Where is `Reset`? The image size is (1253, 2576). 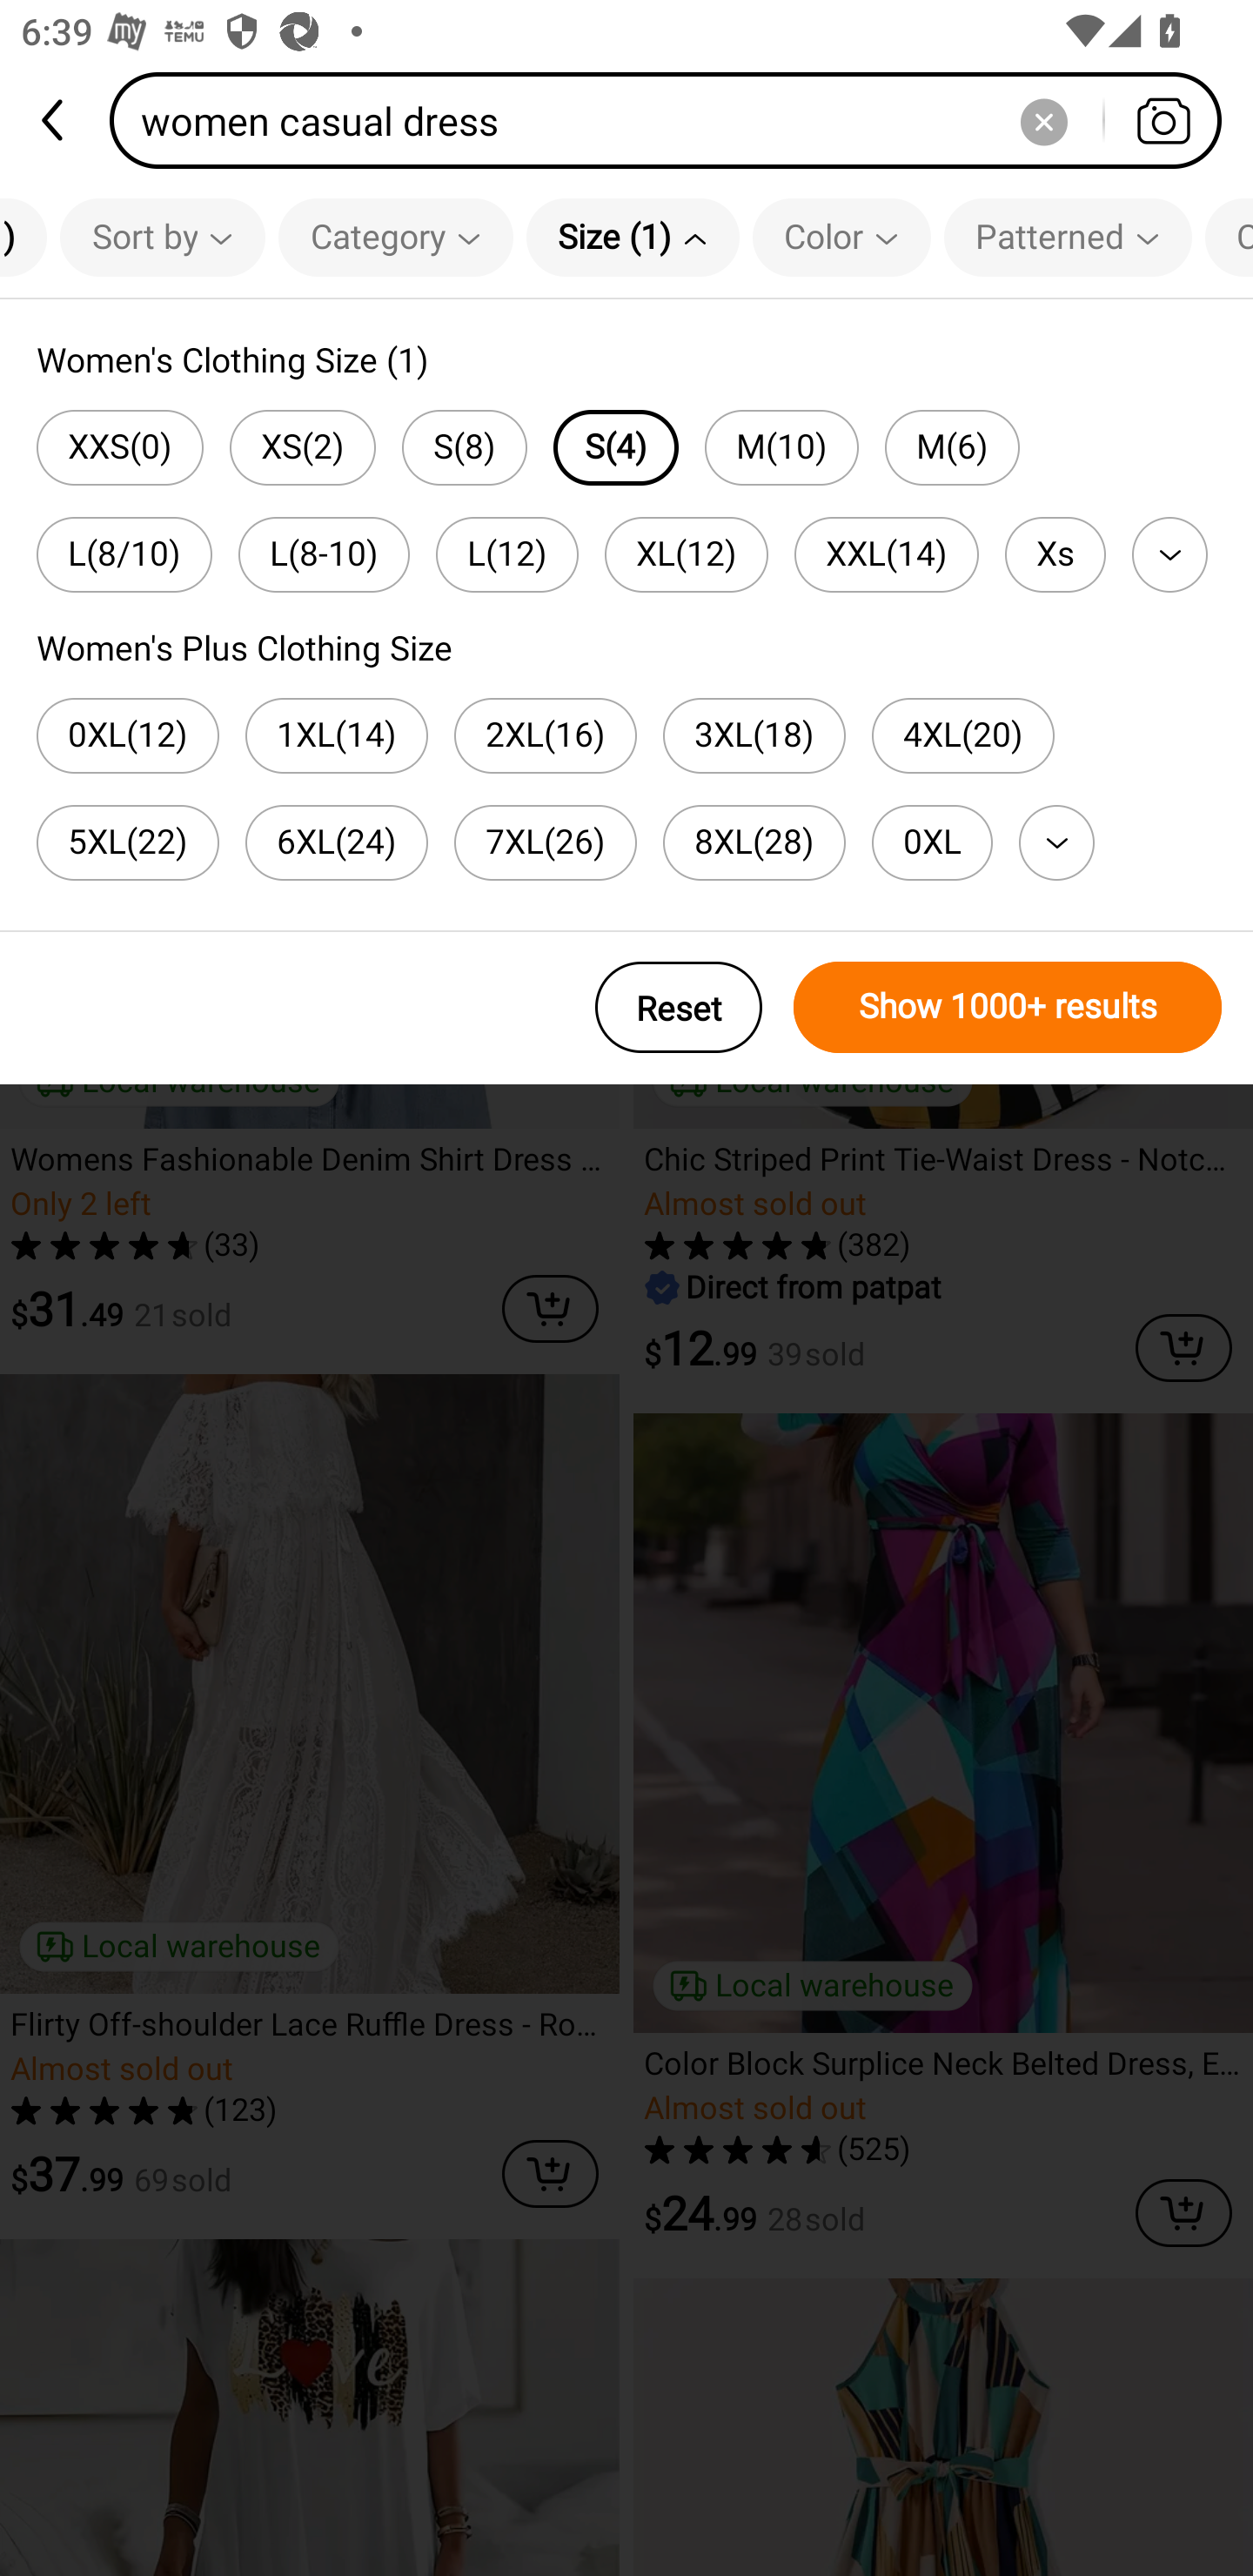 Reset is located at coordinates (679, 1007).